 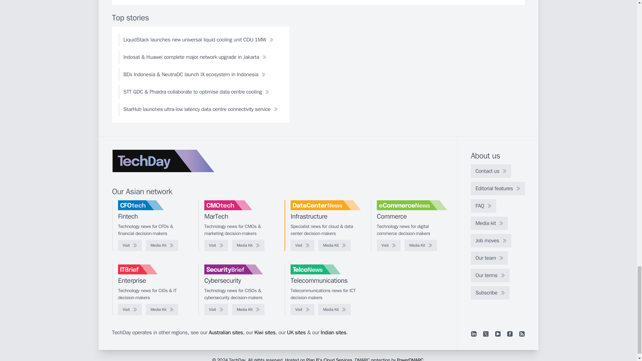 I want to click on Media Kit, so click(x=334, y=245).